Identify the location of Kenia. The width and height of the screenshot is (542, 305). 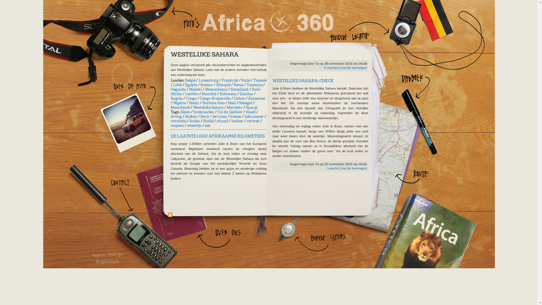
(239, 85).